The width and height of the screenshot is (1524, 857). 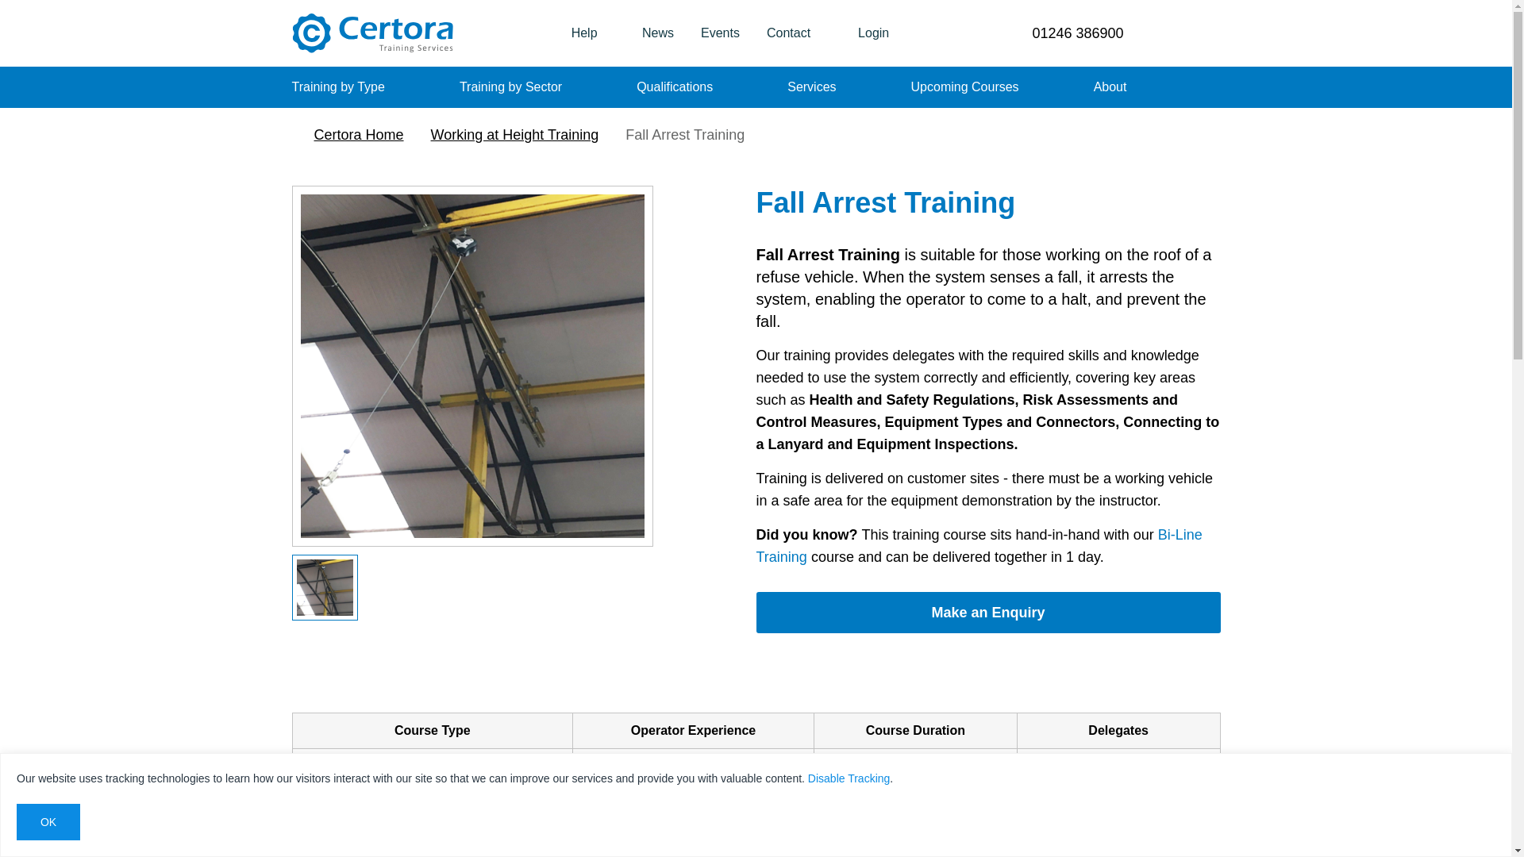 I want to click on Training by Type, so click(x=338, y=87).